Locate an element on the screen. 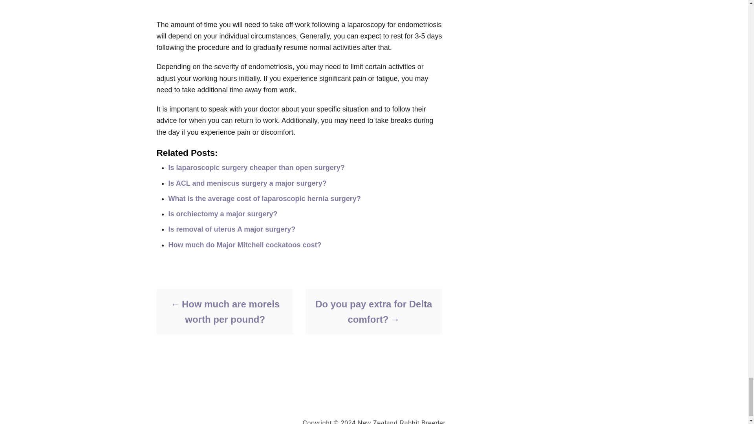  How much do Major Mitchell cockatoos cost? is located at coordinates (244, 245).